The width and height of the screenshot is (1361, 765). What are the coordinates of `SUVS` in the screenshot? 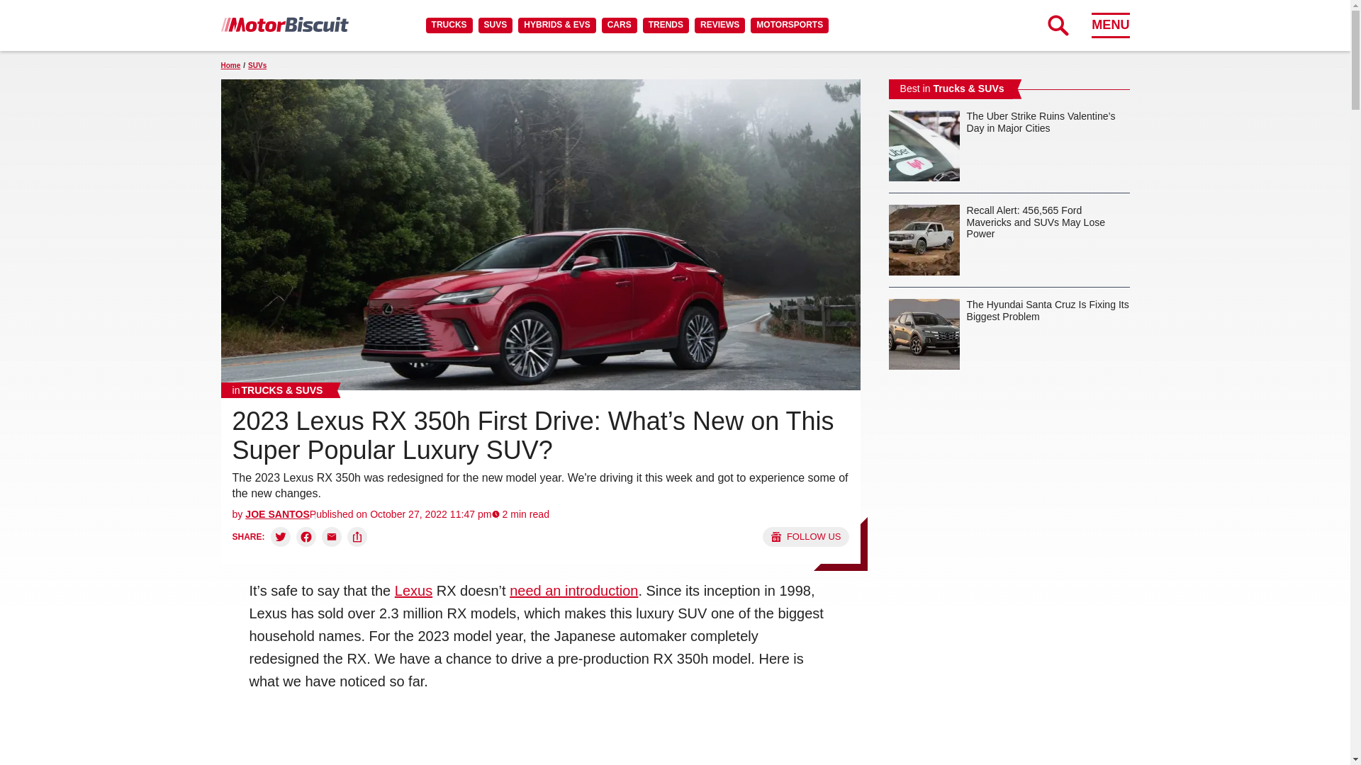 It's located at (495, 25).